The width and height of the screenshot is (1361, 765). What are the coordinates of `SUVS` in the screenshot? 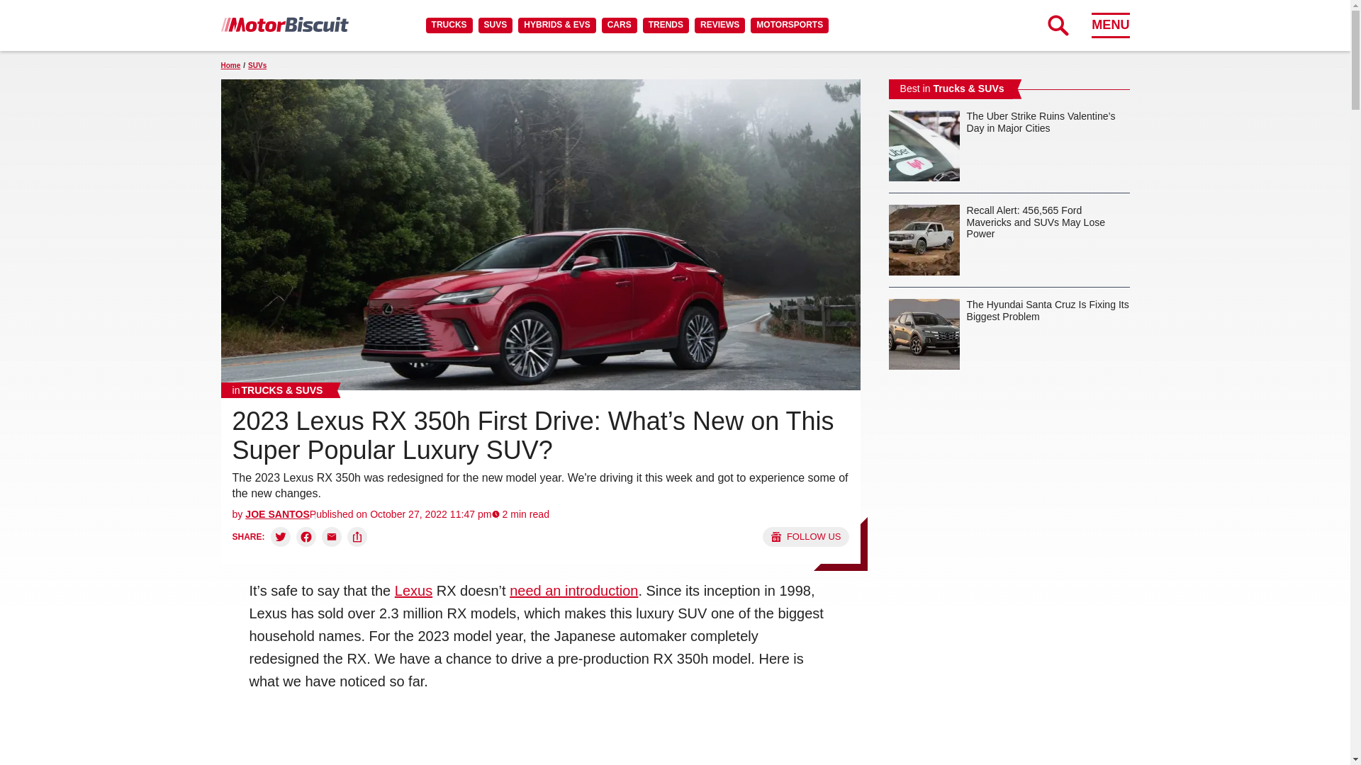 It's located at (495, 25).